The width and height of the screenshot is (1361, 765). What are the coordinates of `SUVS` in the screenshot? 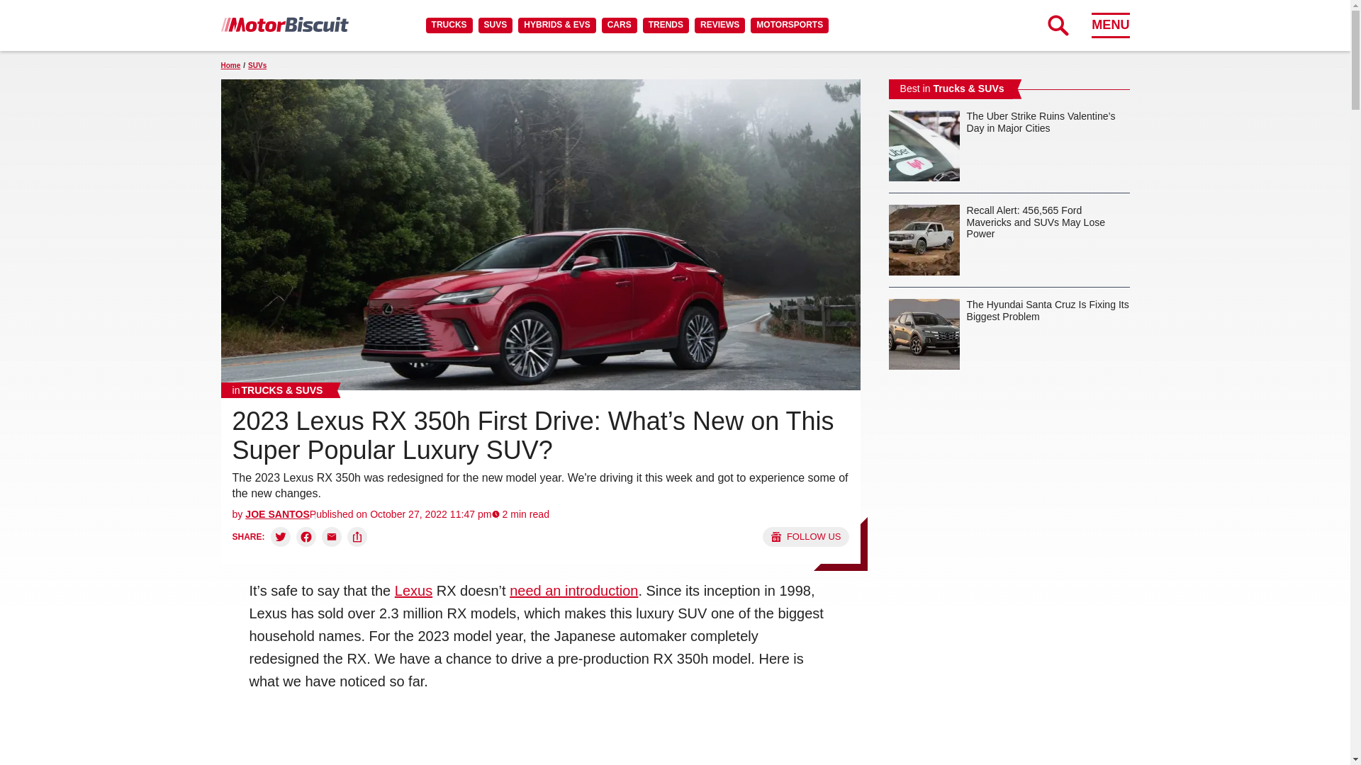 It's located at (495, 25).